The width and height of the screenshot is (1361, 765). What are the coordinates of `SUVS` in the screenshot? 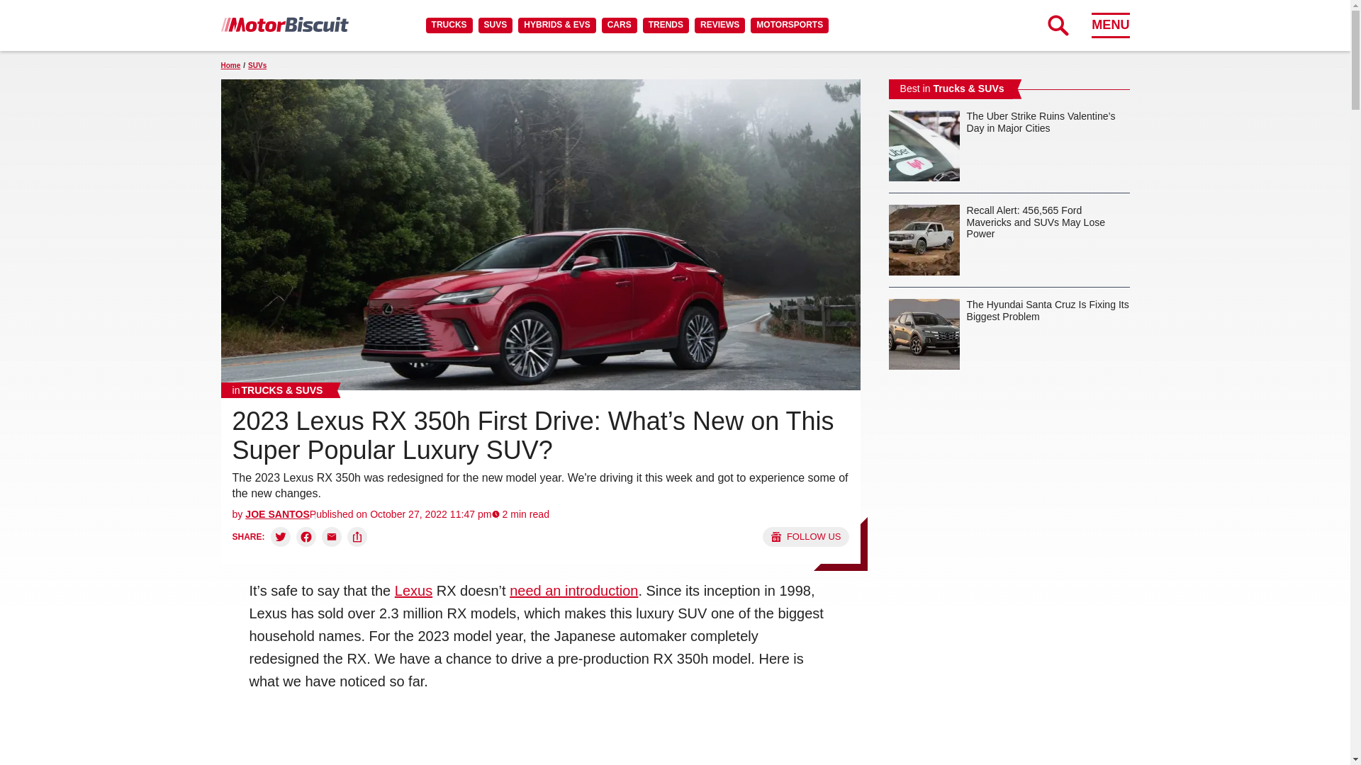 It's located at (495, 25).